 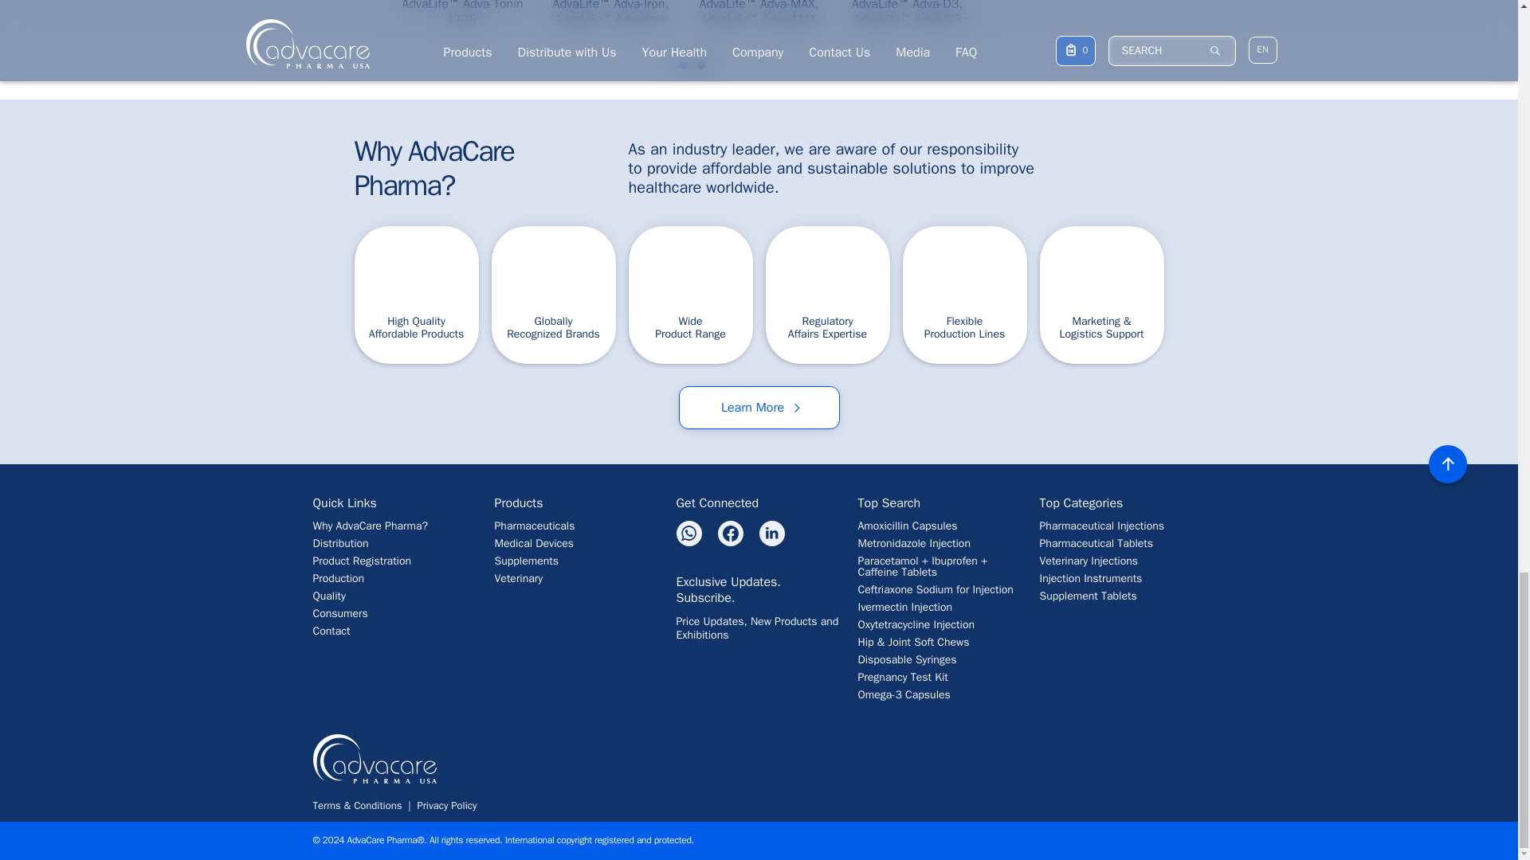 I want to click on Supplements, so click(x=577, y=561).